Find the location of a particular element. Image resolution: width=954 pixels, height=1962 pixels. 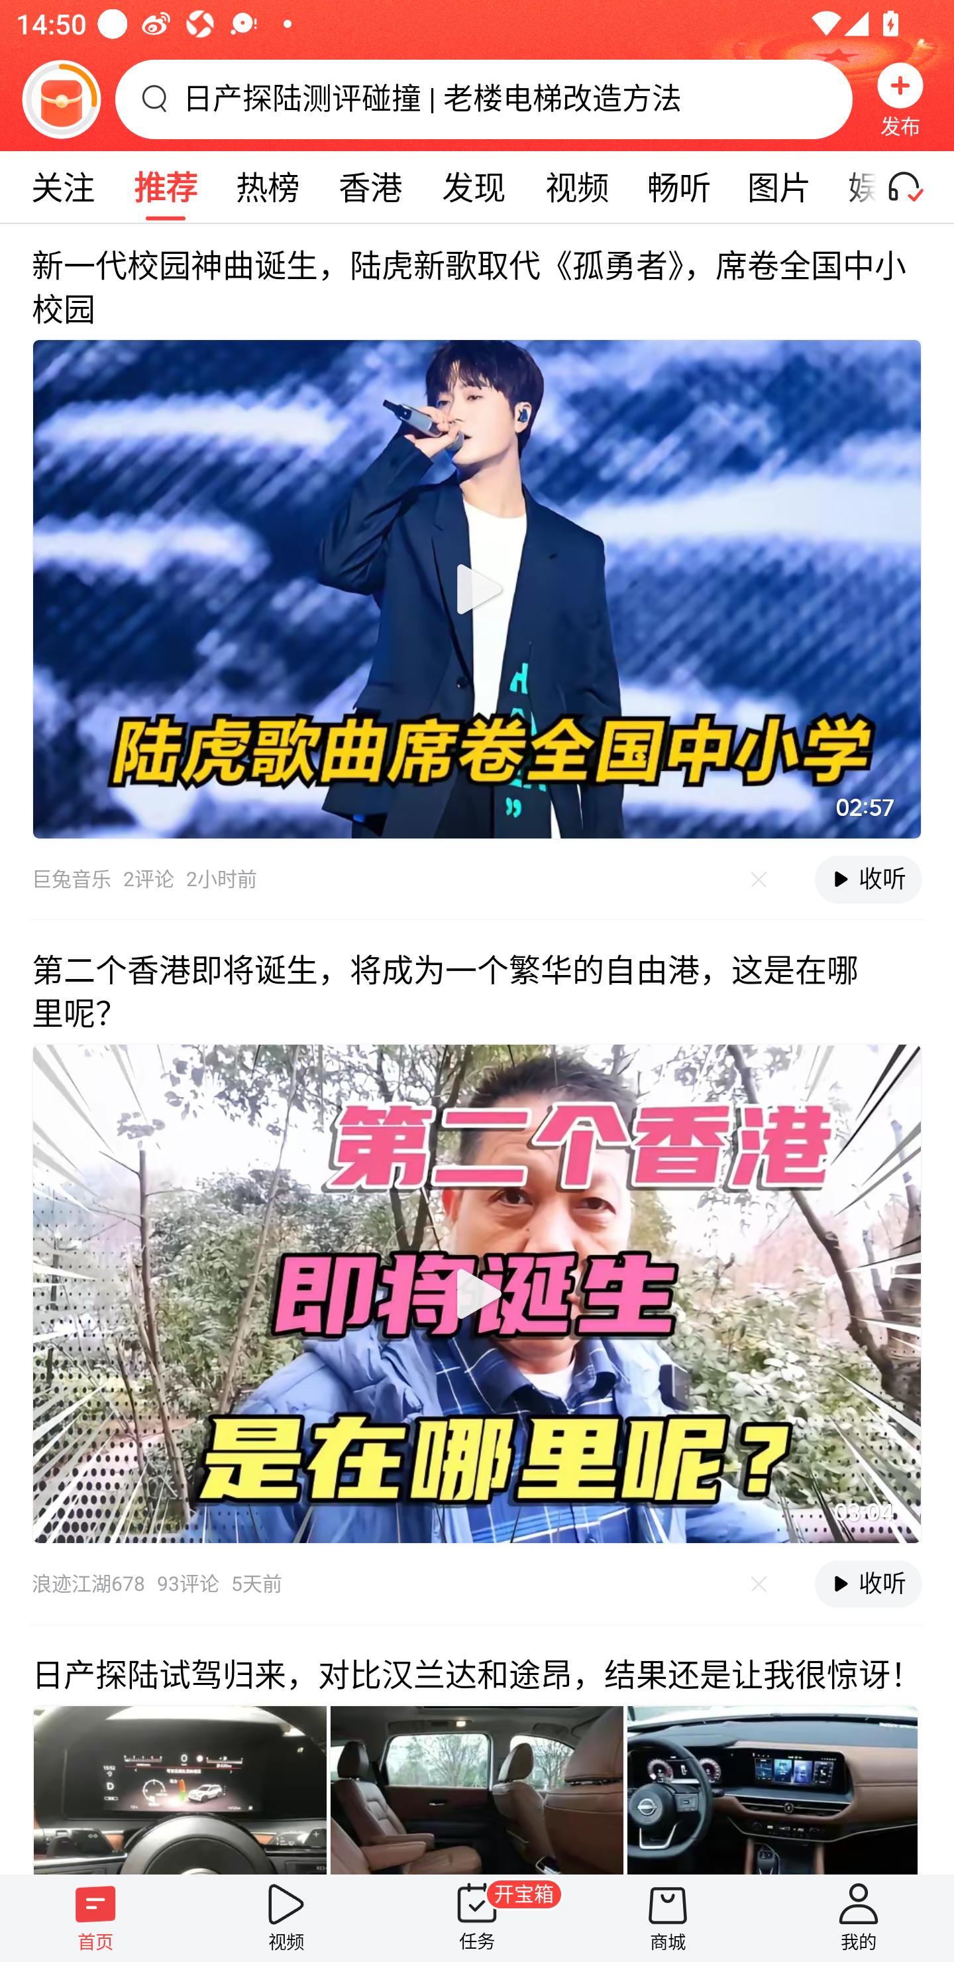

不感兴趣 is located at coordinates (759, 879).